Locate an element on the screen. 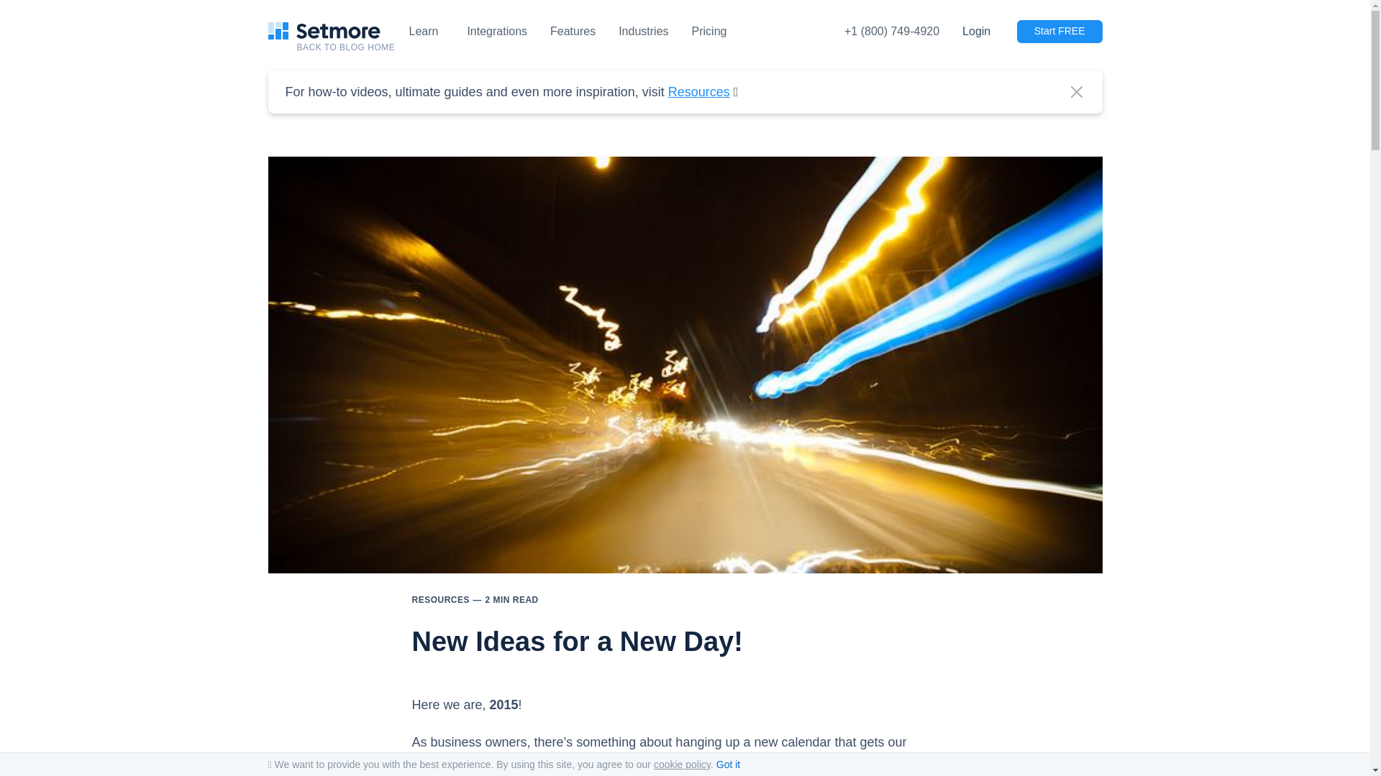 This screenshot has width=1381, height=776. New Ideas for a New Day! is located at coordinates (577, 641).